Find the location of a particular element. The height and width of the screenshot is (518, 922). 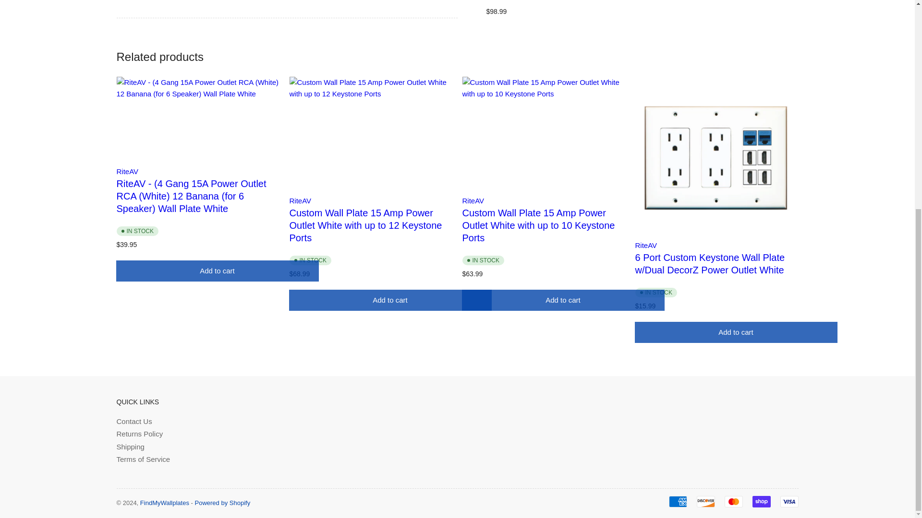

RiteAV is located at coordinates (300, 200).